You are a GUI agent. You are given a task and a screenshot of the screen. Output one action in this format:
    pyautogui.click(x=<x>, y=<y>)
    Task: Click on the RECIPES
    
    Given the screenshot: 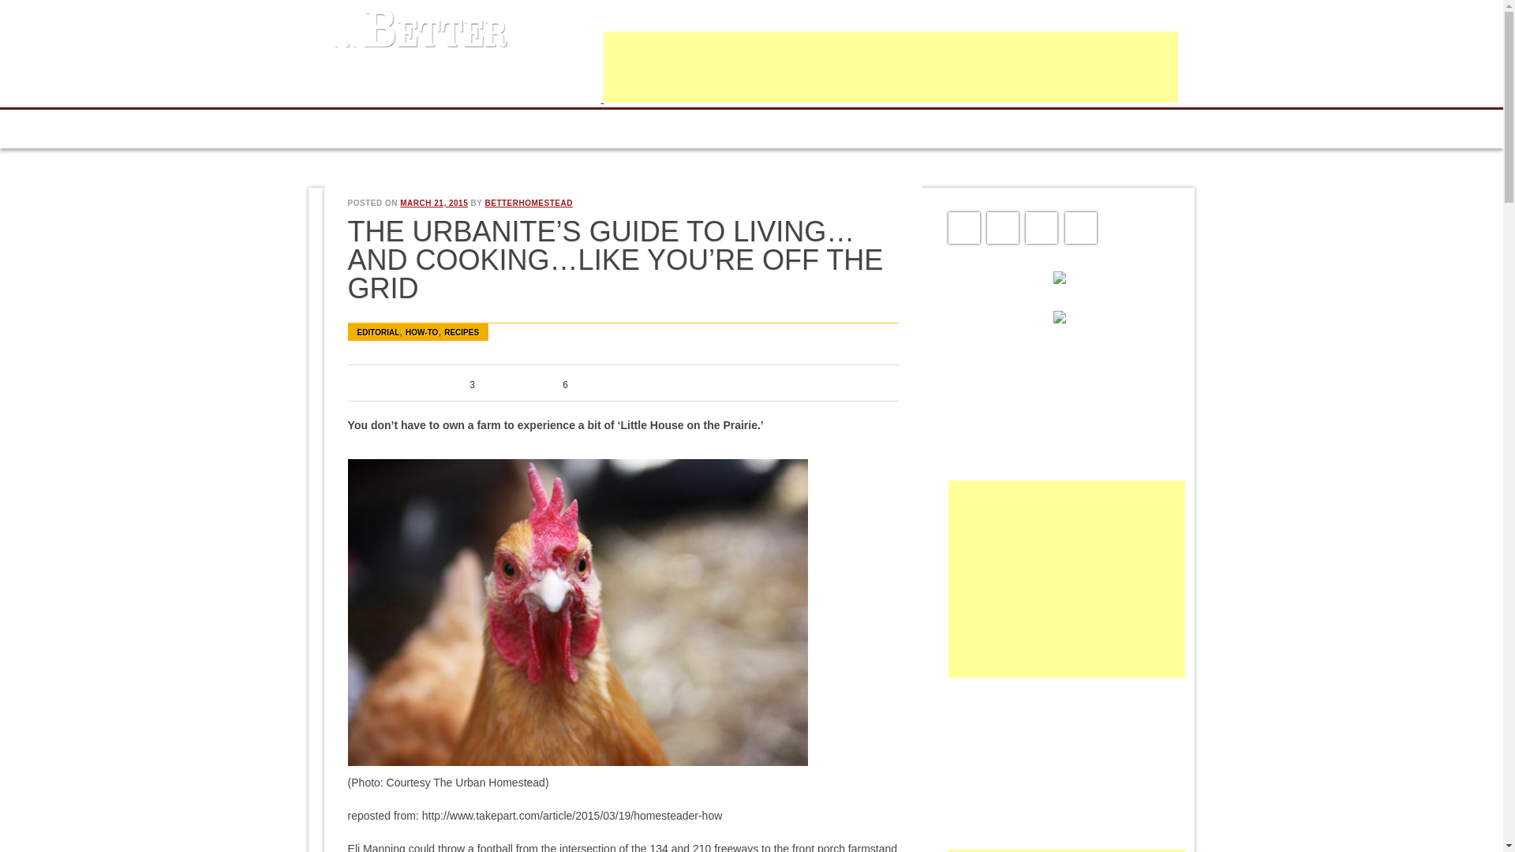 What is the action you would take?
    pyautogui.click(x=461, y=331)
    